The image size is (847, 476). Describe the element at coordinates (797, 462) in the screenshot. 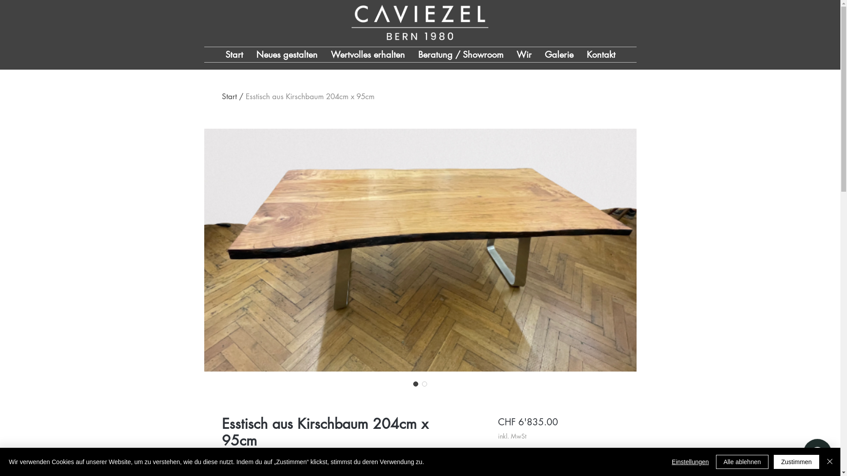

I see `Zustimmen` at that location.